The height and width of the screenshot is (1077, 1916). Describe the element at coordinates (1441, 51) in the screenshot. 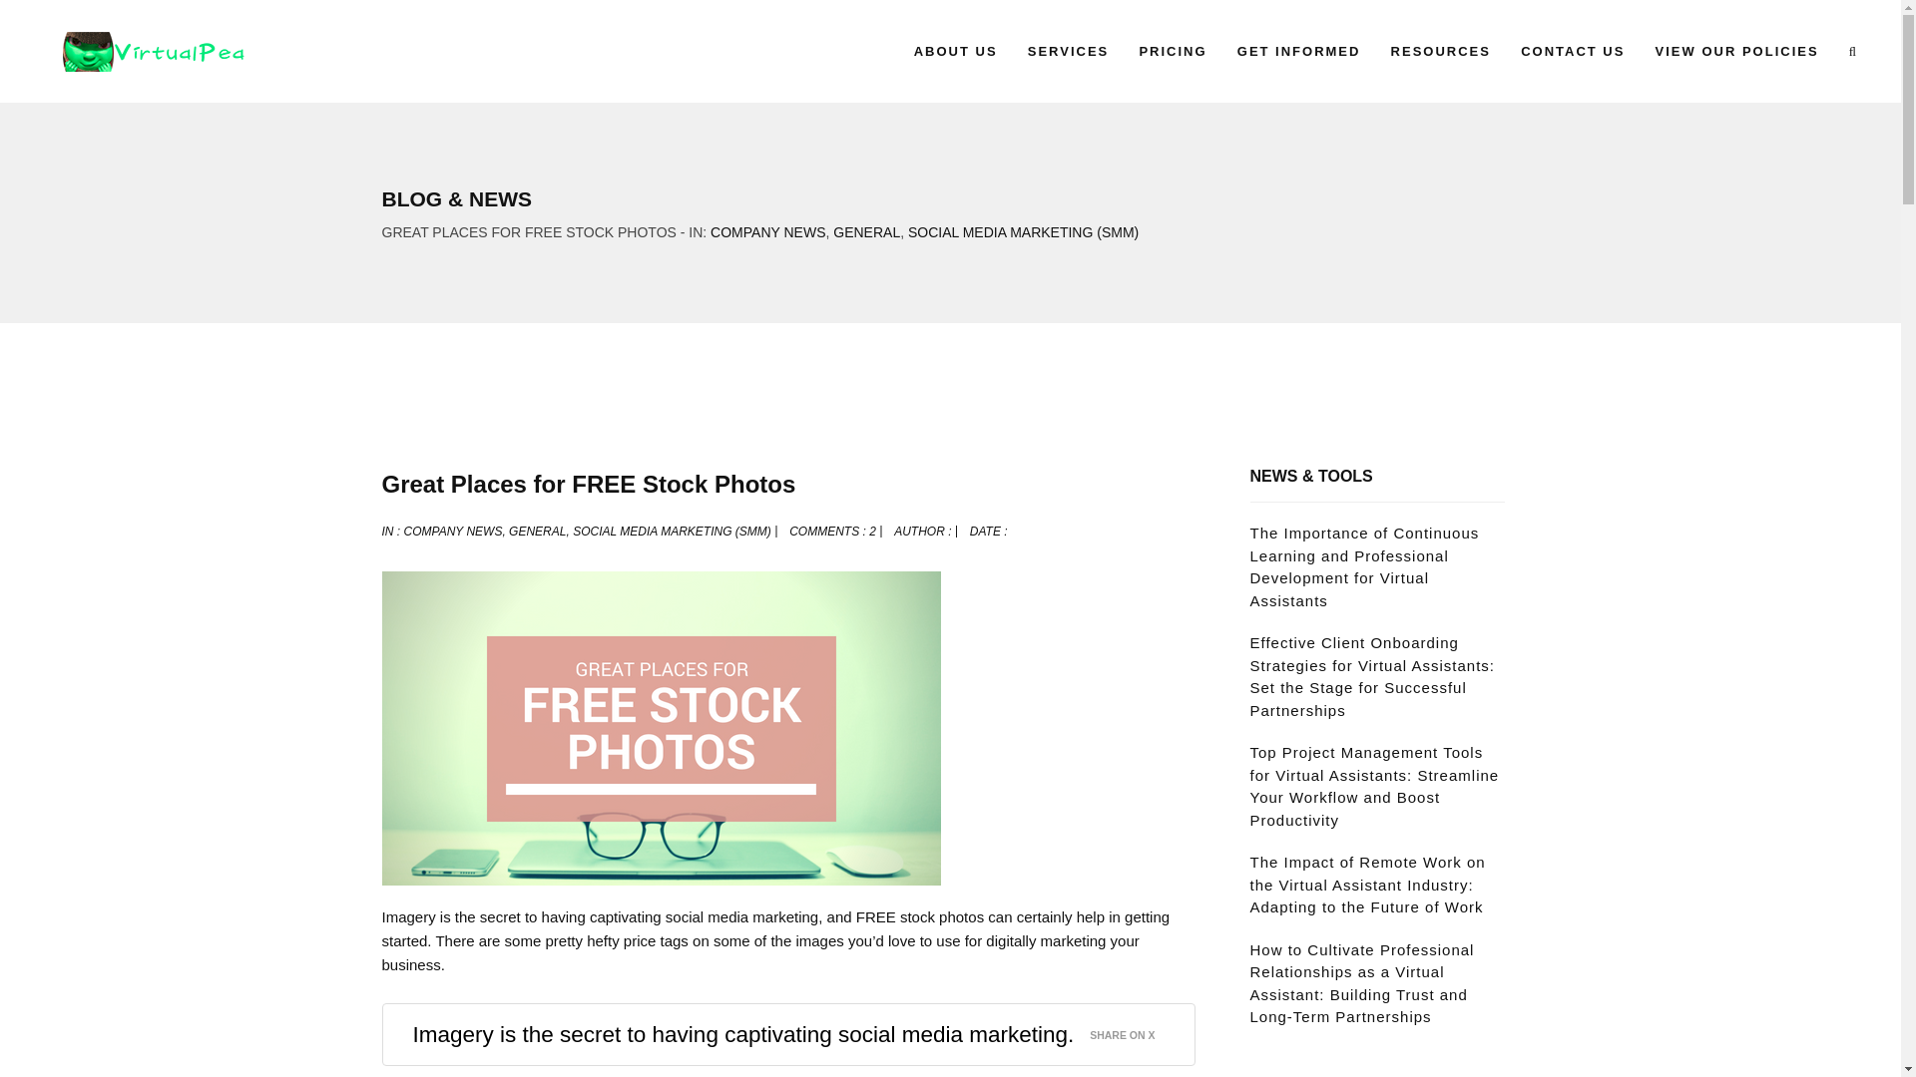

I see `RESOURCES` at that location.